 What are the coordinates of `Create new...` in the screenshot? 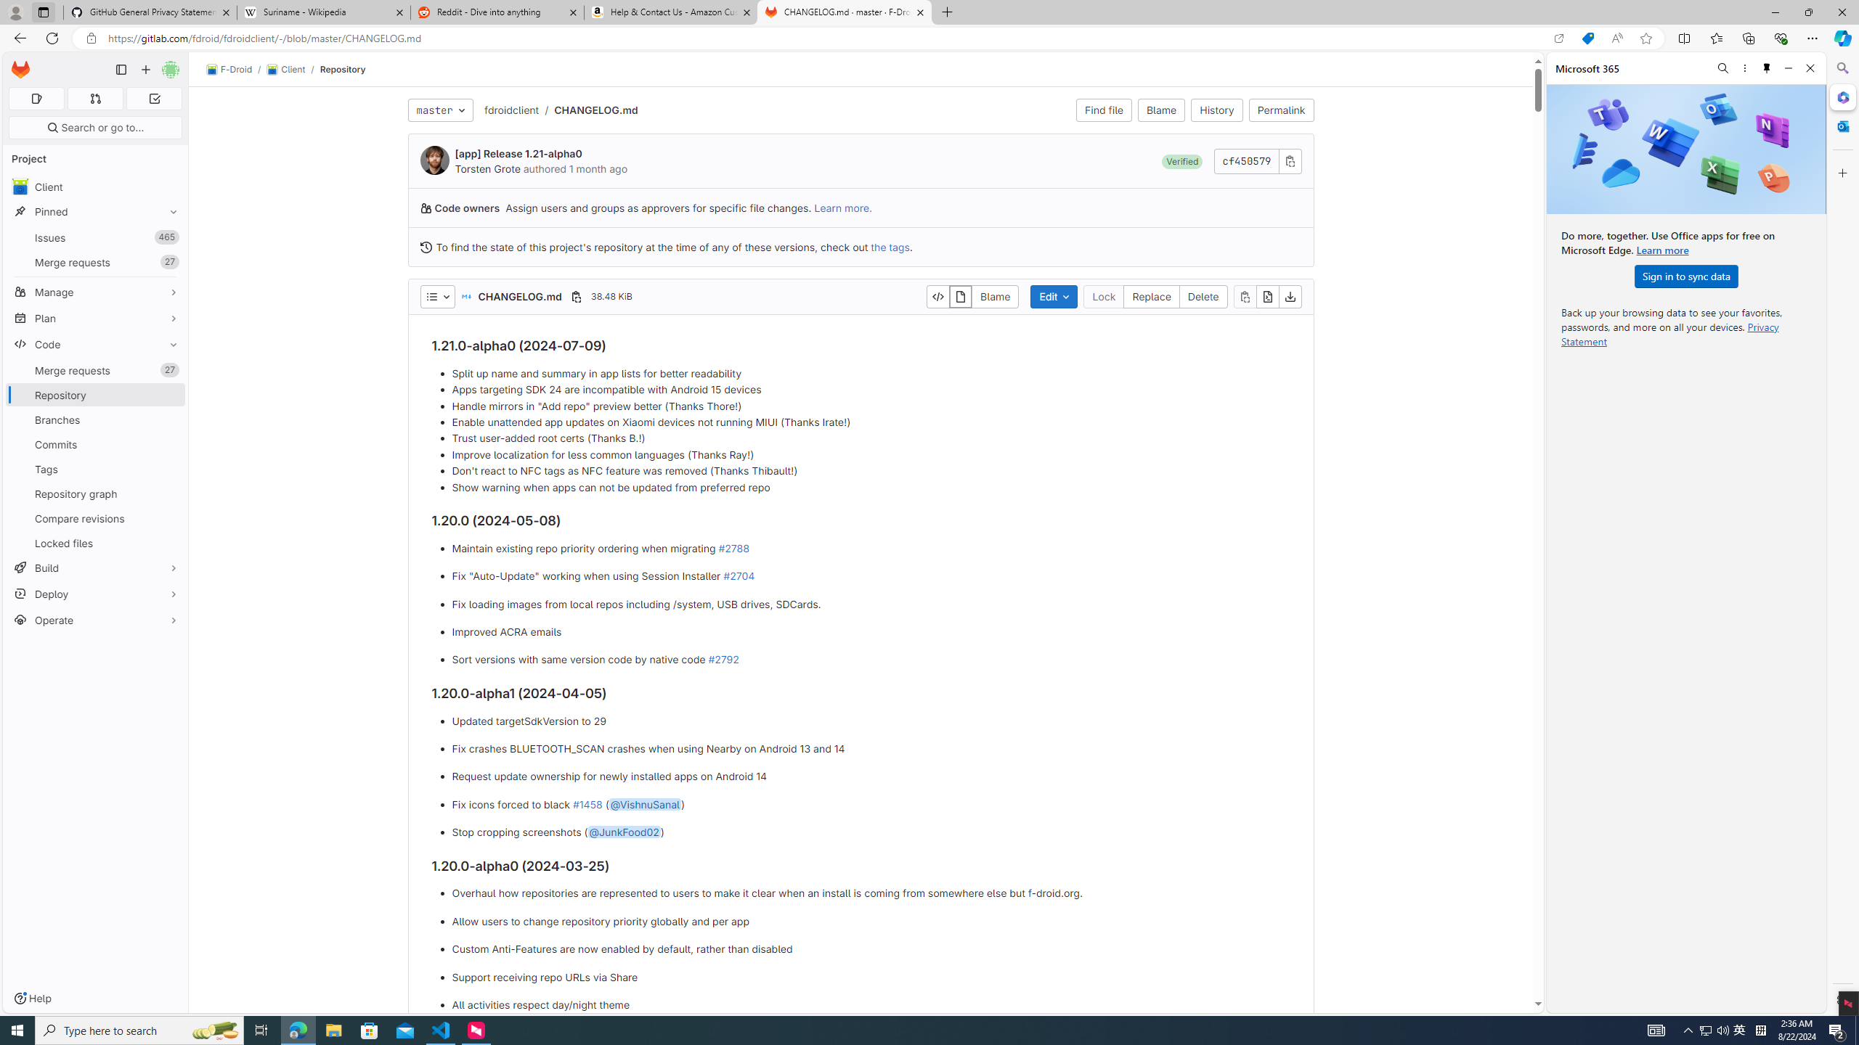 It's located at (145, 70).